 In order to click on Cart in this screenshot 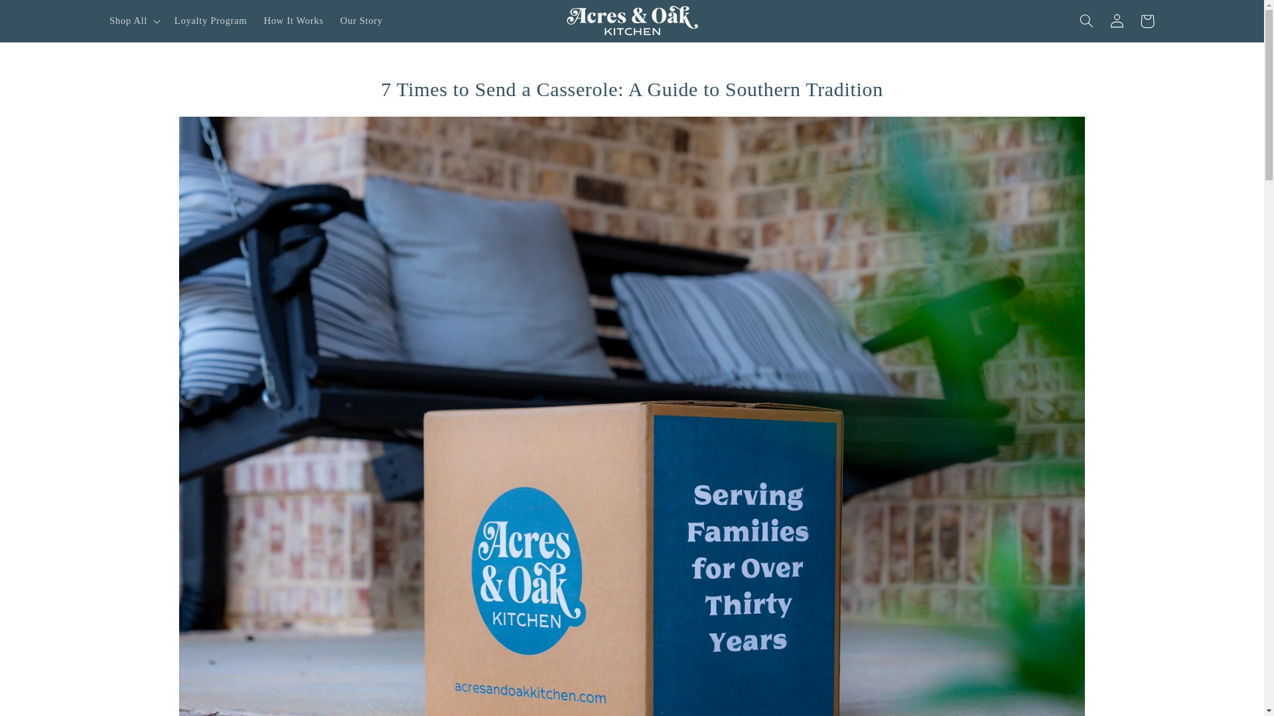, I will do `click(1147, 21)`.